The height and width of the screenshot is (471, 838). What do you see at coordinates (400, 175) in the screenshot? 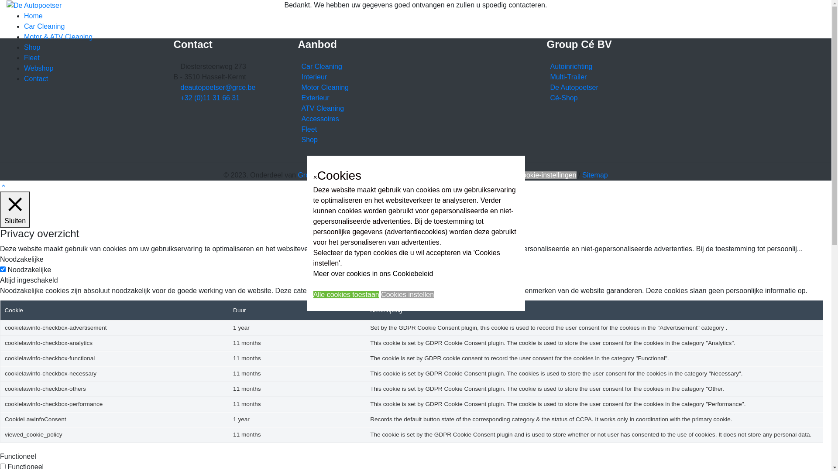
I see `Website disclaimer & Privacybeleid` at bounding box center [400, 175].